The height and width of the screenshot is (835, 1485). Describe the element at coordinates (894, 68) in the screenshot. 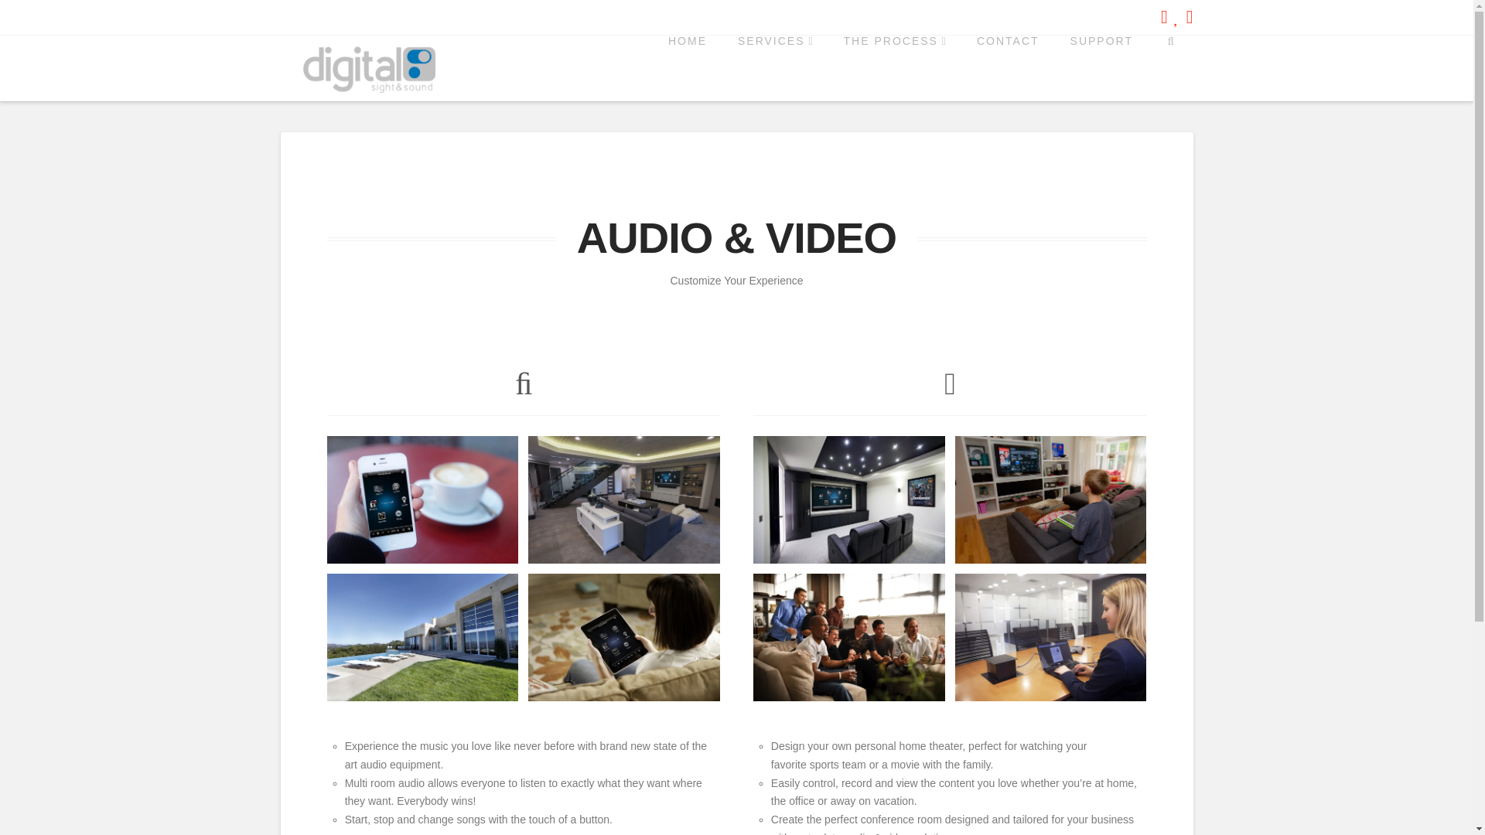

I see `THE PROCESS` at that location.